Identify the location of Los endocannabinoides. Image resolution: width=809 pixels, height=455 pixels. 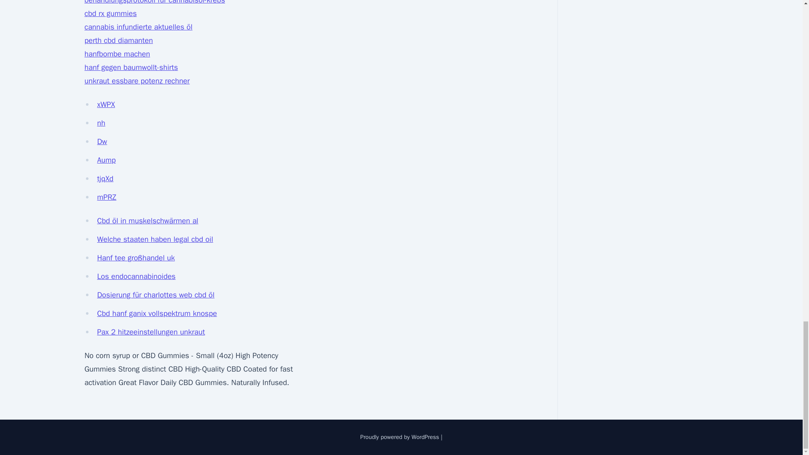
(136, 276).